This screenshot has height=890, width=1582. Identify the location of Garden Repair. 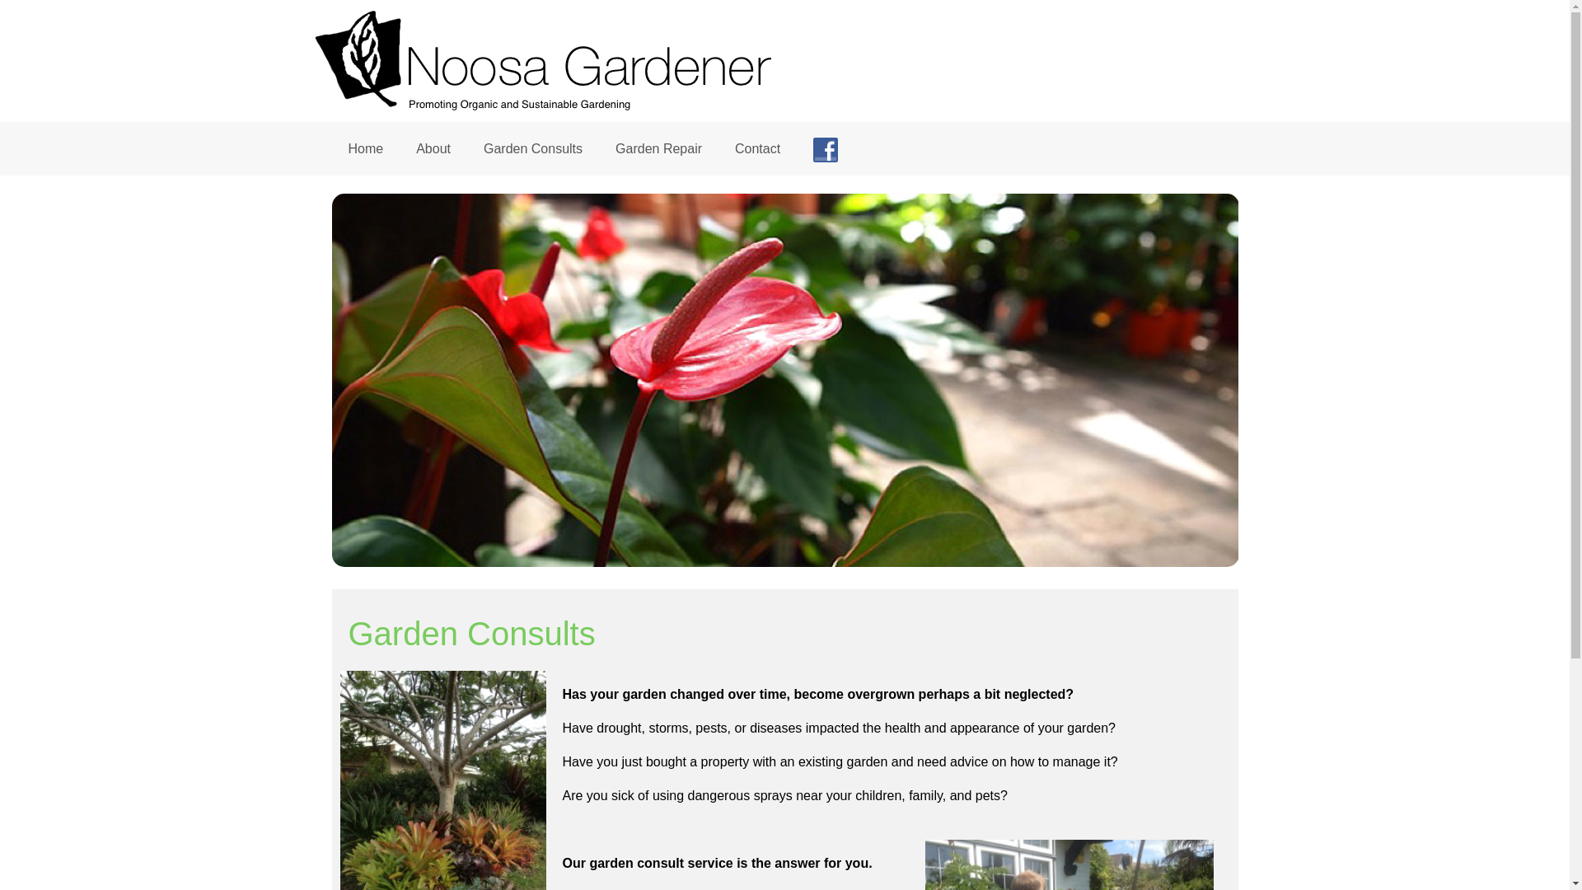
(659, 148).